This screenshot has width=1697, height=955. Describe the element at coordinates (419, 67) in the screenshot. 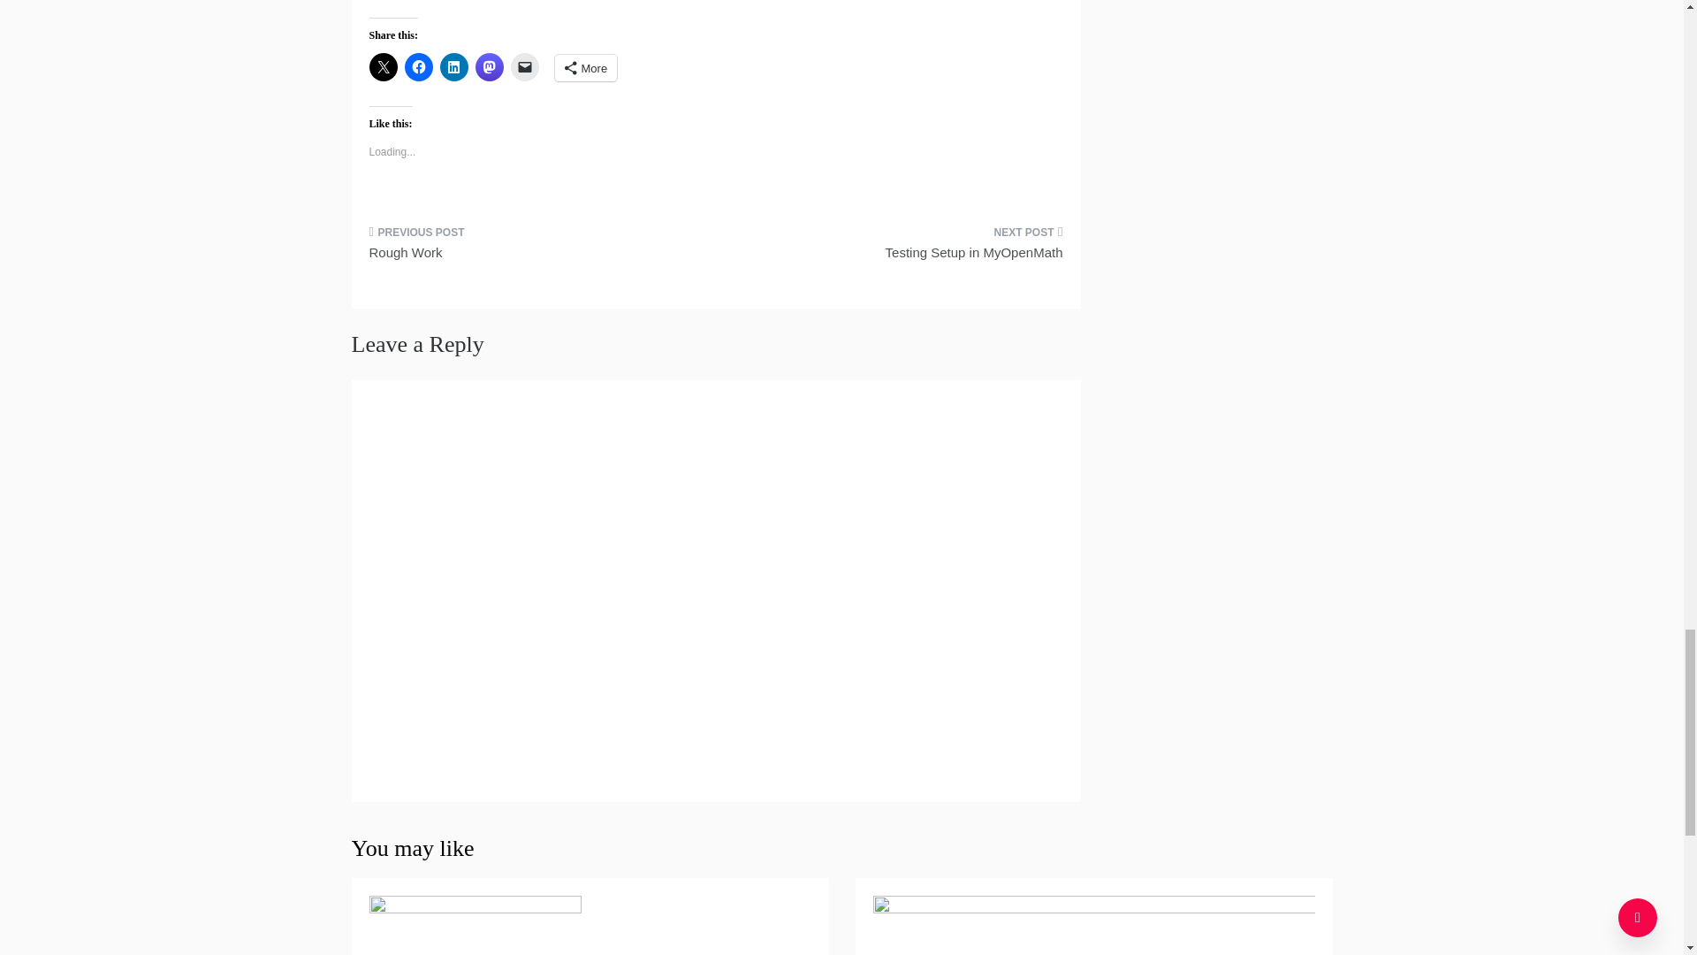

I see `Click to share on Facebook` at that location.